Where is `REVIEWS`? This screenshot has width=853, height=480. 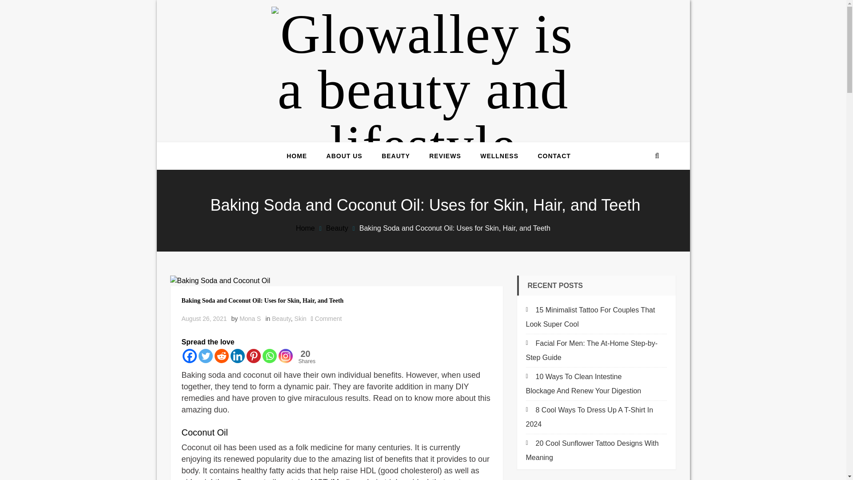
REVIEWS is located at coordinates (445, 156).